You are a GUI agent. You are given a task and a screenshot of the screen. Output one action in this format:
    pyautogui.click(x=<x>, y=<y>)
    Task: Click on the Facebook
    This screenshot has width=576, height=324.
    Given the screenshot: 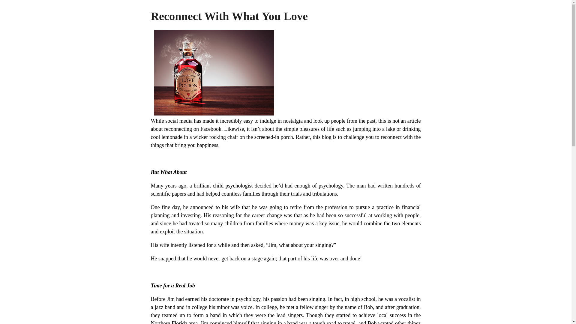 What is the action you would take?
    pyautogui.click(x=211, y=129)
    